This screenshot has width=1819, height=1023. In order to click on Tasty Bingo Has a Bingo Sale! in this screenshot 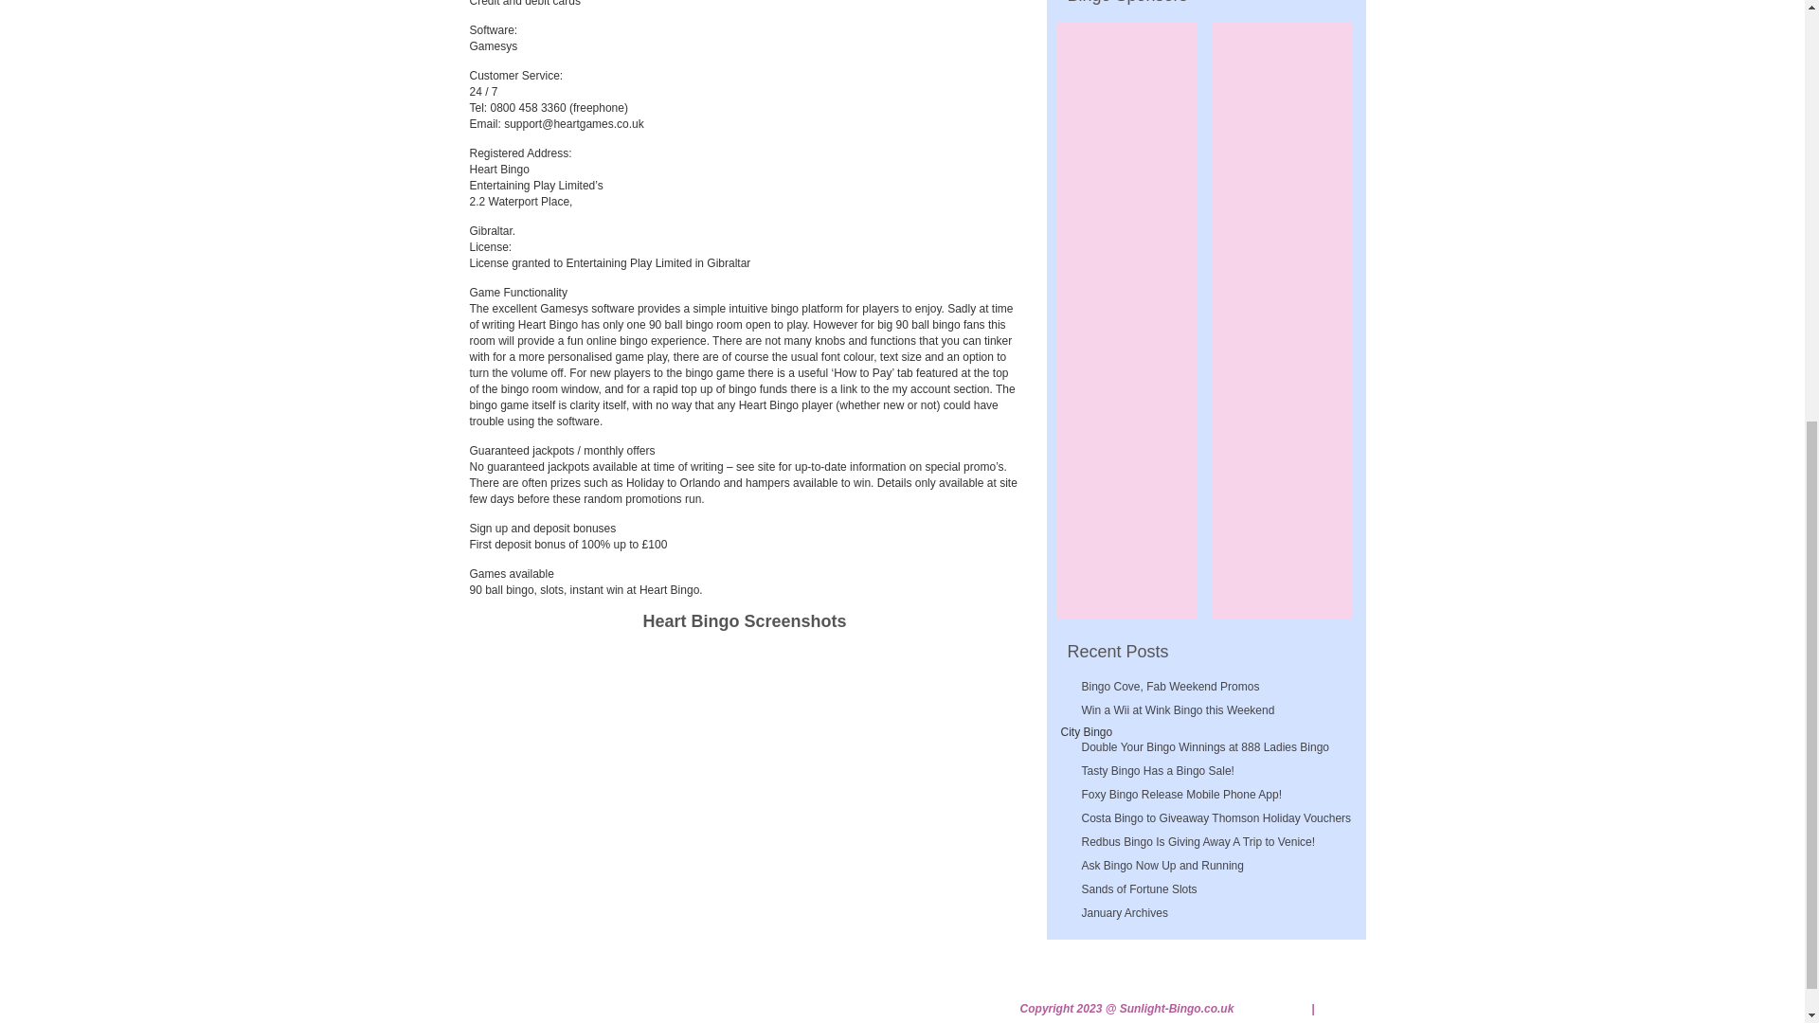, I will do `click(1213, 771)`.